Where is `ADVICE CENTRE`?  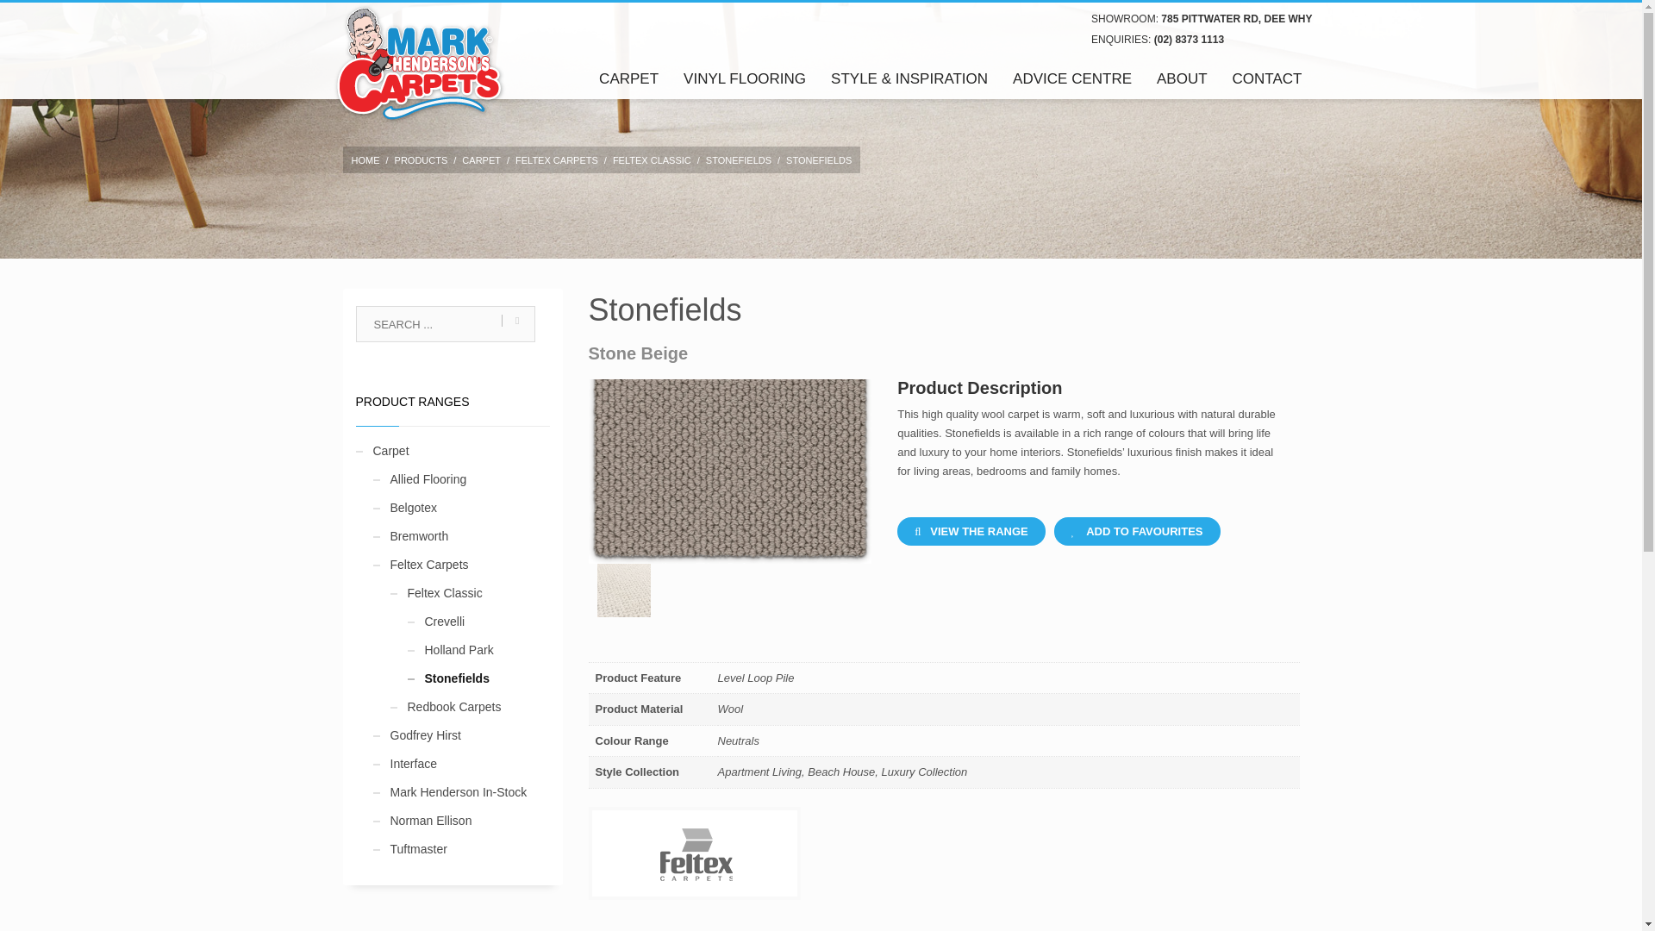 ADVICE CENTRE is located at coordinates (1072, 78).